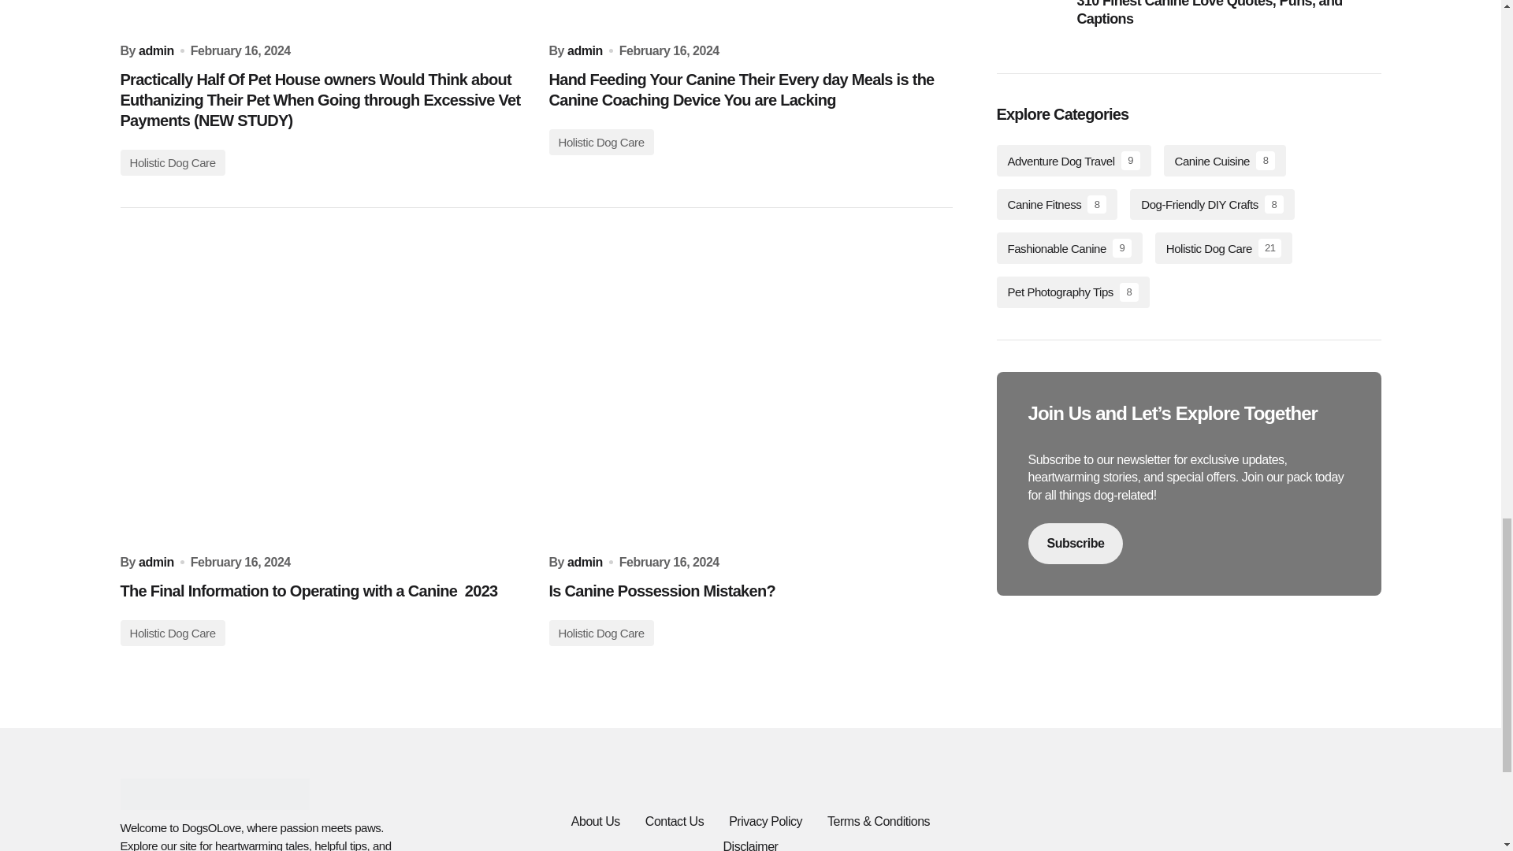  Describe the element at coordinates (749, 390) in the screenshot. I see `Is Canine Possession Mistaken?` at that location.